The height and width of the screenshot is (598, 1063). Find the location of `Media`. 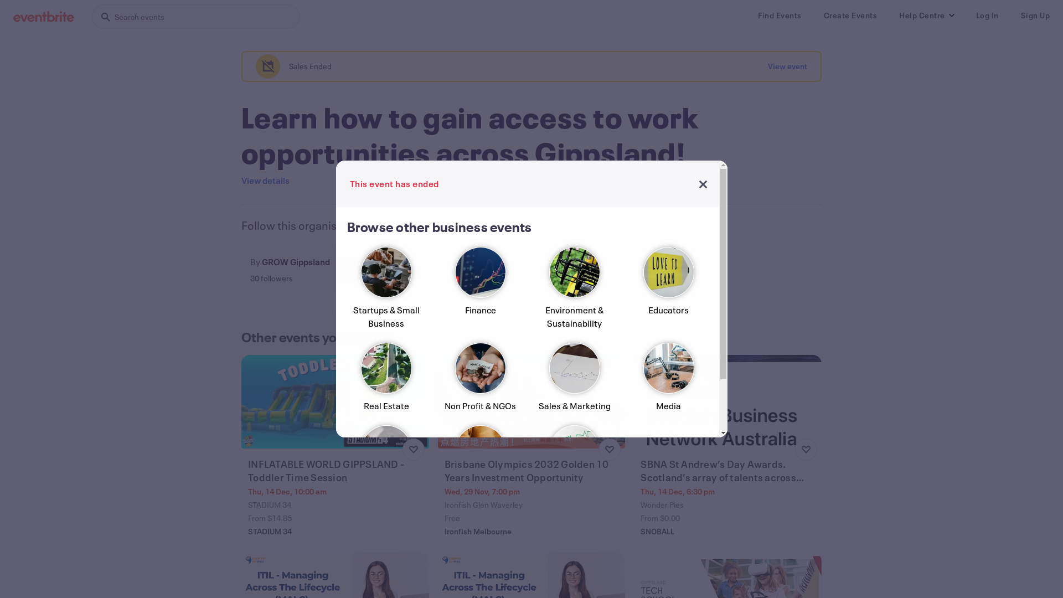

Media is located at coordinates (668, 382).